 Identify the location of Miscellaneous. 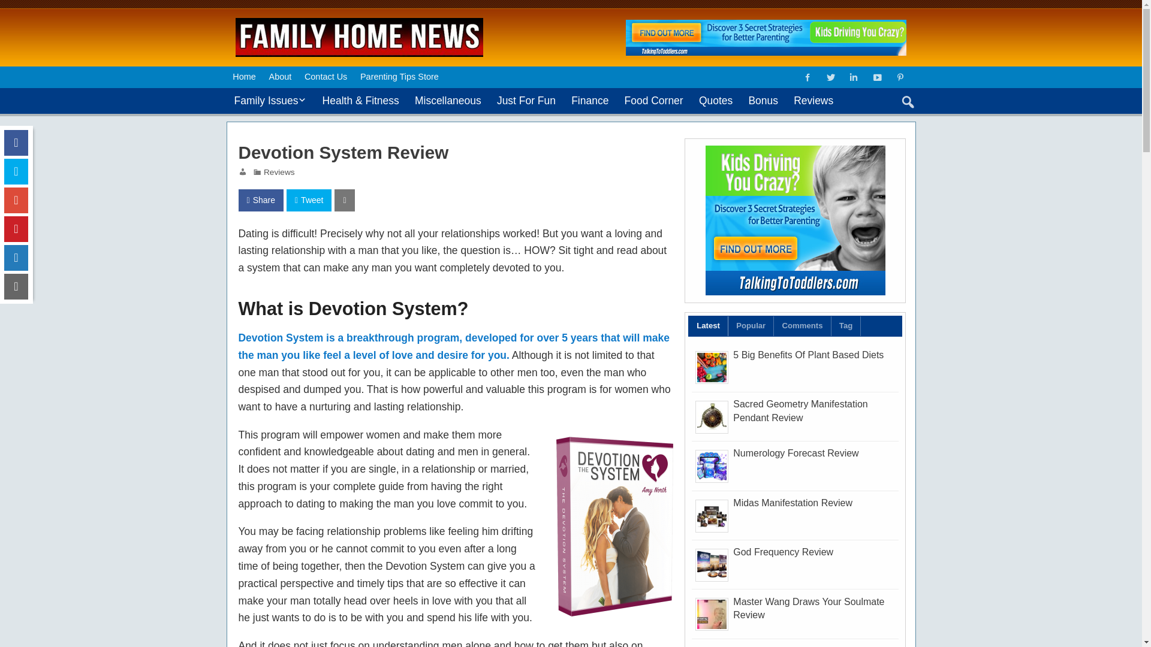
(448, 101).